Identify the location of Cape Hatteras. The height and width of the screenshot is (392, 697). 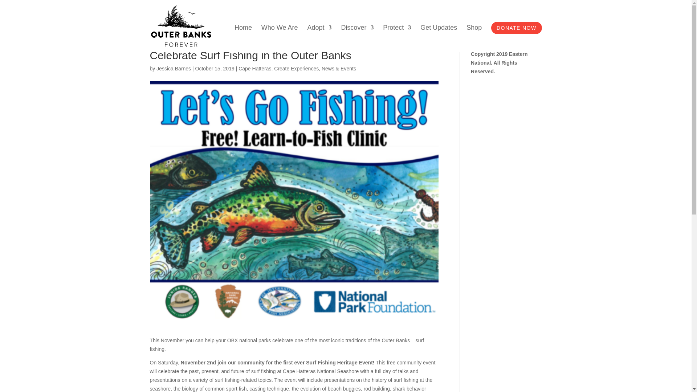
(254, 68).